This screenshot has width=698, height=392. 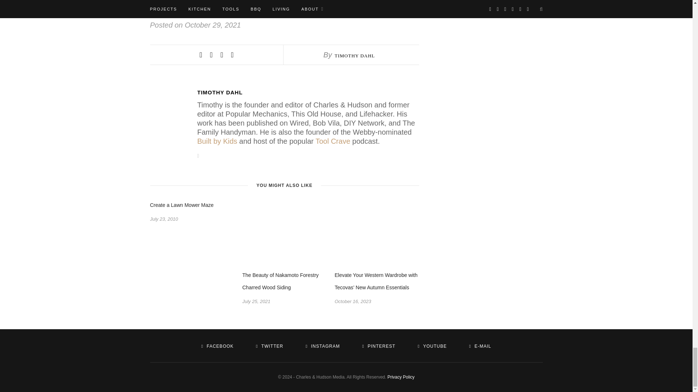 I want to click on TIMOTHY DAHL, so click(x=308, y=92).